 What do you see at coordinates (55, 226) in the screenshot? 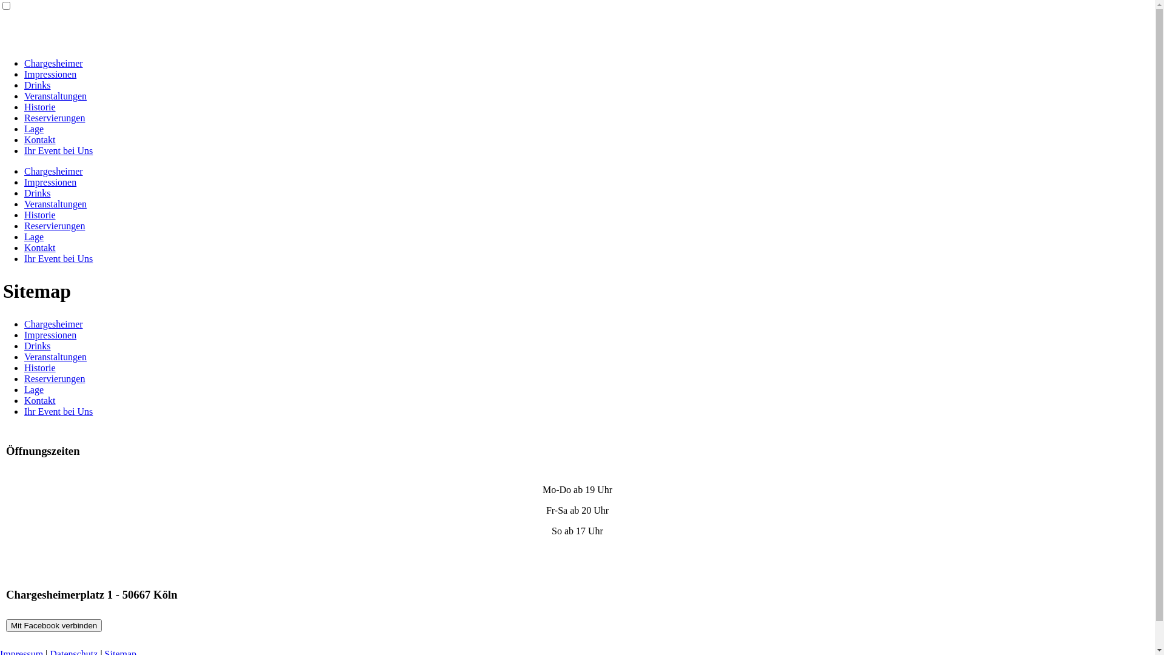
I see `Reservierungen` at bounding box center [55, 226].